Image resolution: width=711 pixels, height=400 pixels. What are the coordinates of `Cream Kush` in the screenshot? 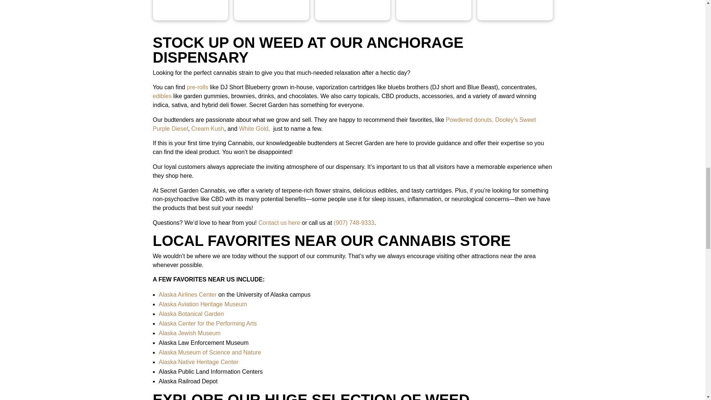 It's located at (208, 129).